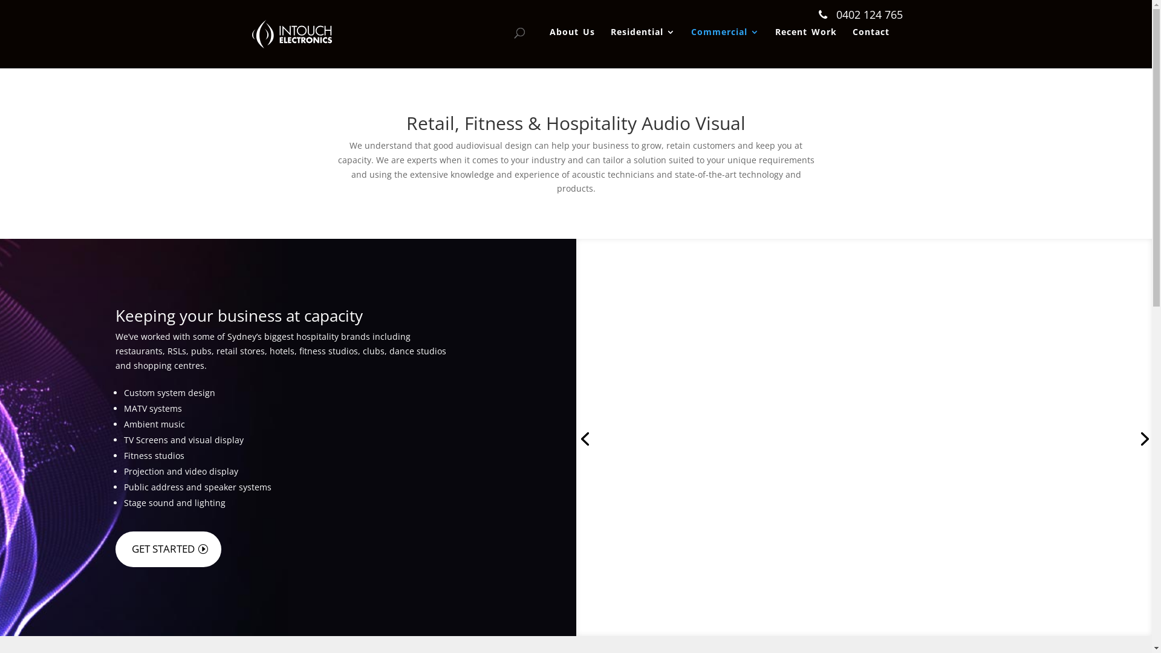 Image resolution: width=1161 pixels, height=653 pixels. Describe the element at coordinates (643, 44) in the screenshot. I see `Residential` at that location.